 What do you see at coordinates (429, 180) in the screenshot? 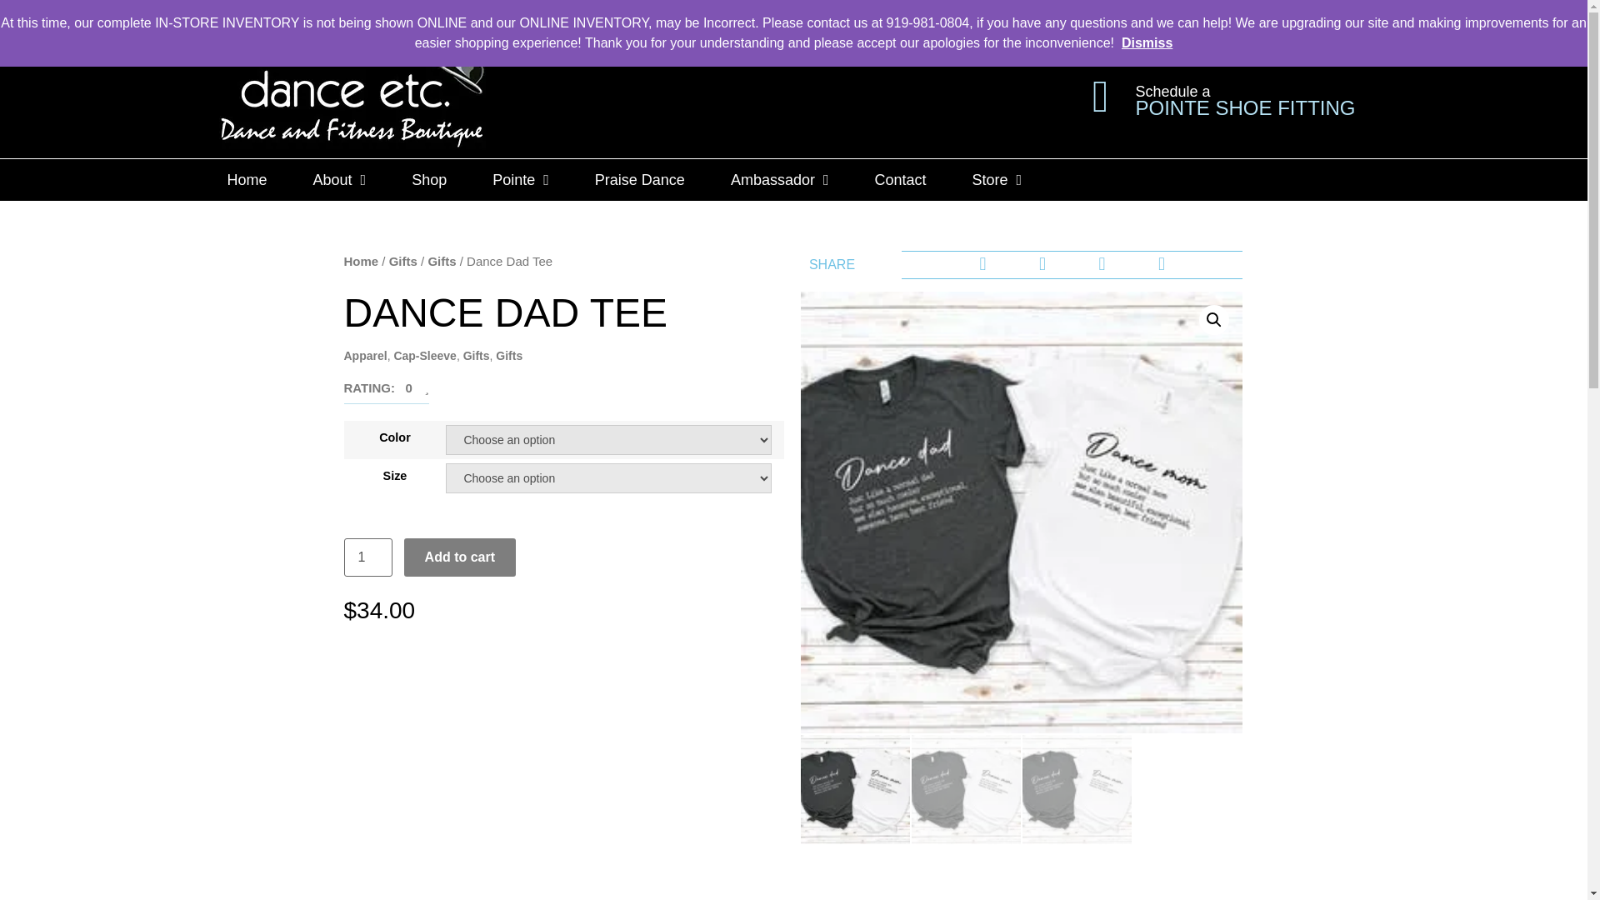
I see `Shop` at bounding box center [429, 180].